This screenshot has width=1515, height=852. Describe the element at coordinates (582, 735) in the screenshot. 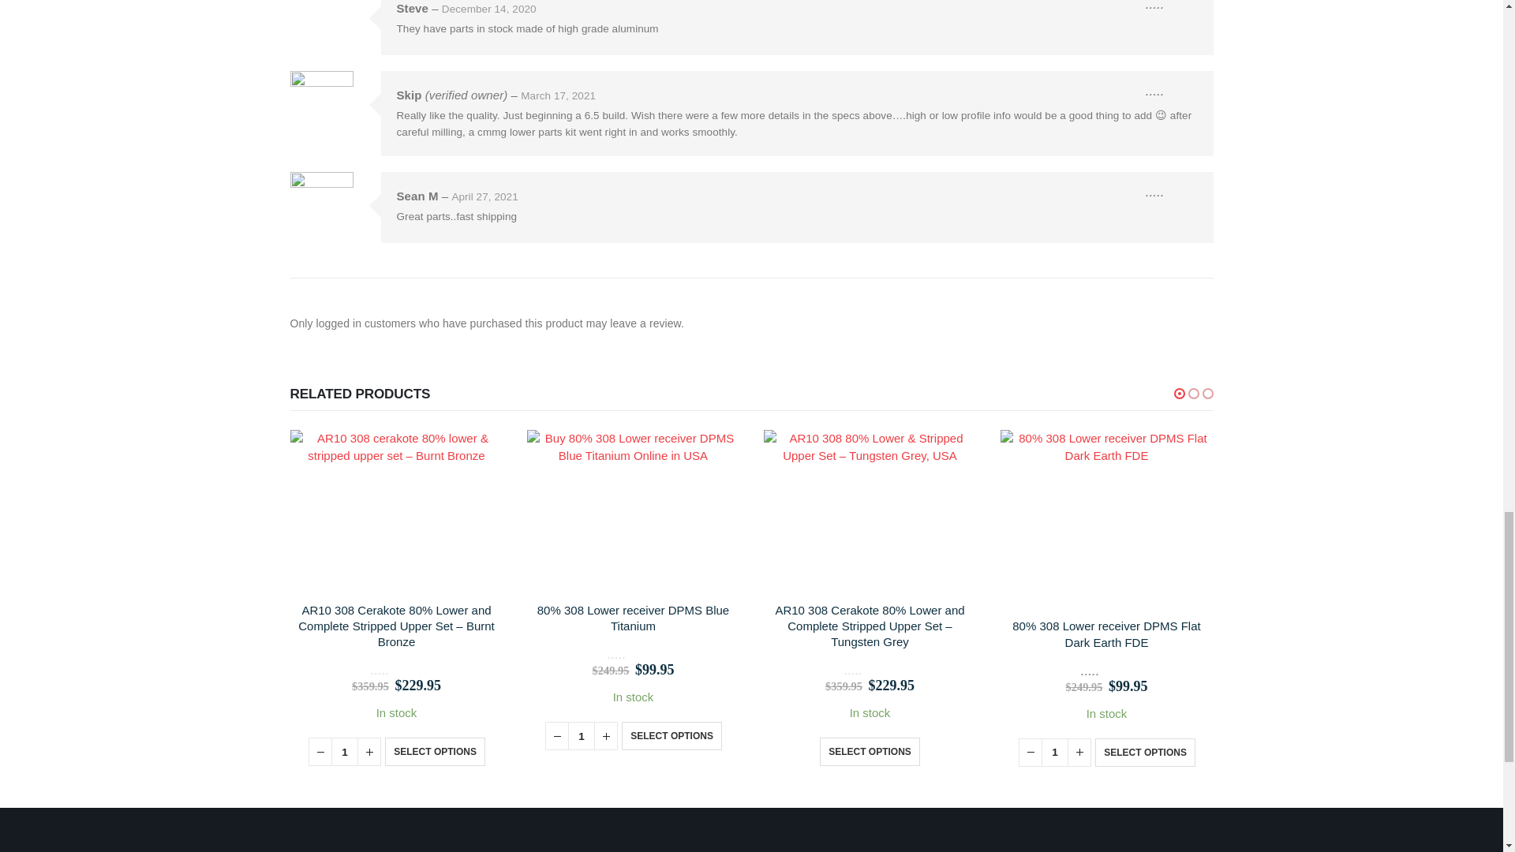

I see `1` at that location.